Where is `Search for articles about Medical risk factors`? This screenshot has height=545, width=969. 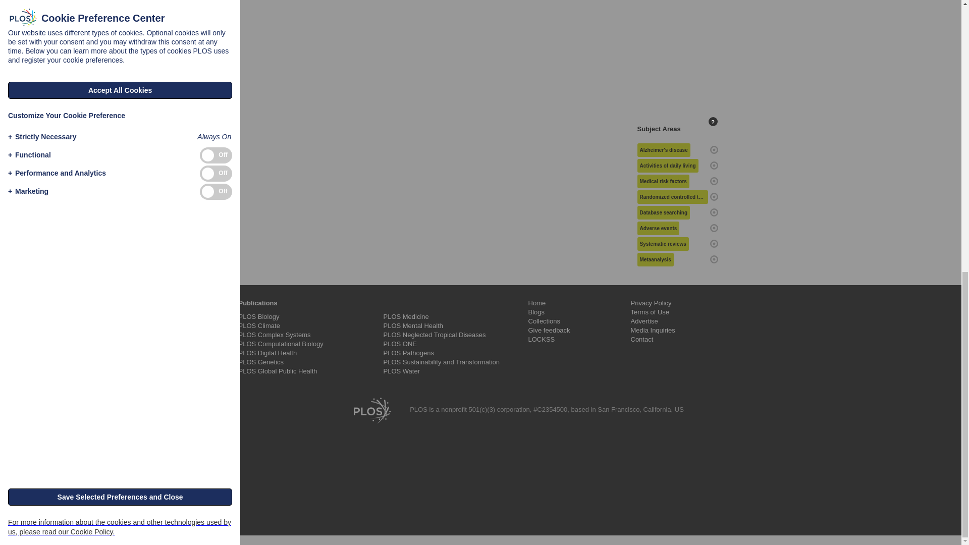 Search for articles about Medical risk factors is located at coordinates (663, 181).